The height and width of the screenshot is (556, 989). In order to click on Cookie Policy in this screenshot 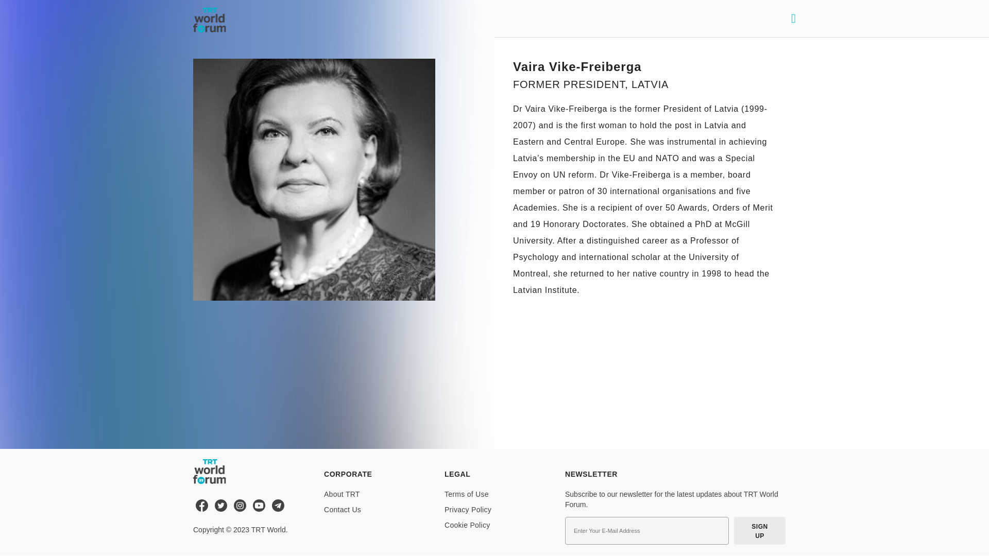, I will do `click(467, 525)`.